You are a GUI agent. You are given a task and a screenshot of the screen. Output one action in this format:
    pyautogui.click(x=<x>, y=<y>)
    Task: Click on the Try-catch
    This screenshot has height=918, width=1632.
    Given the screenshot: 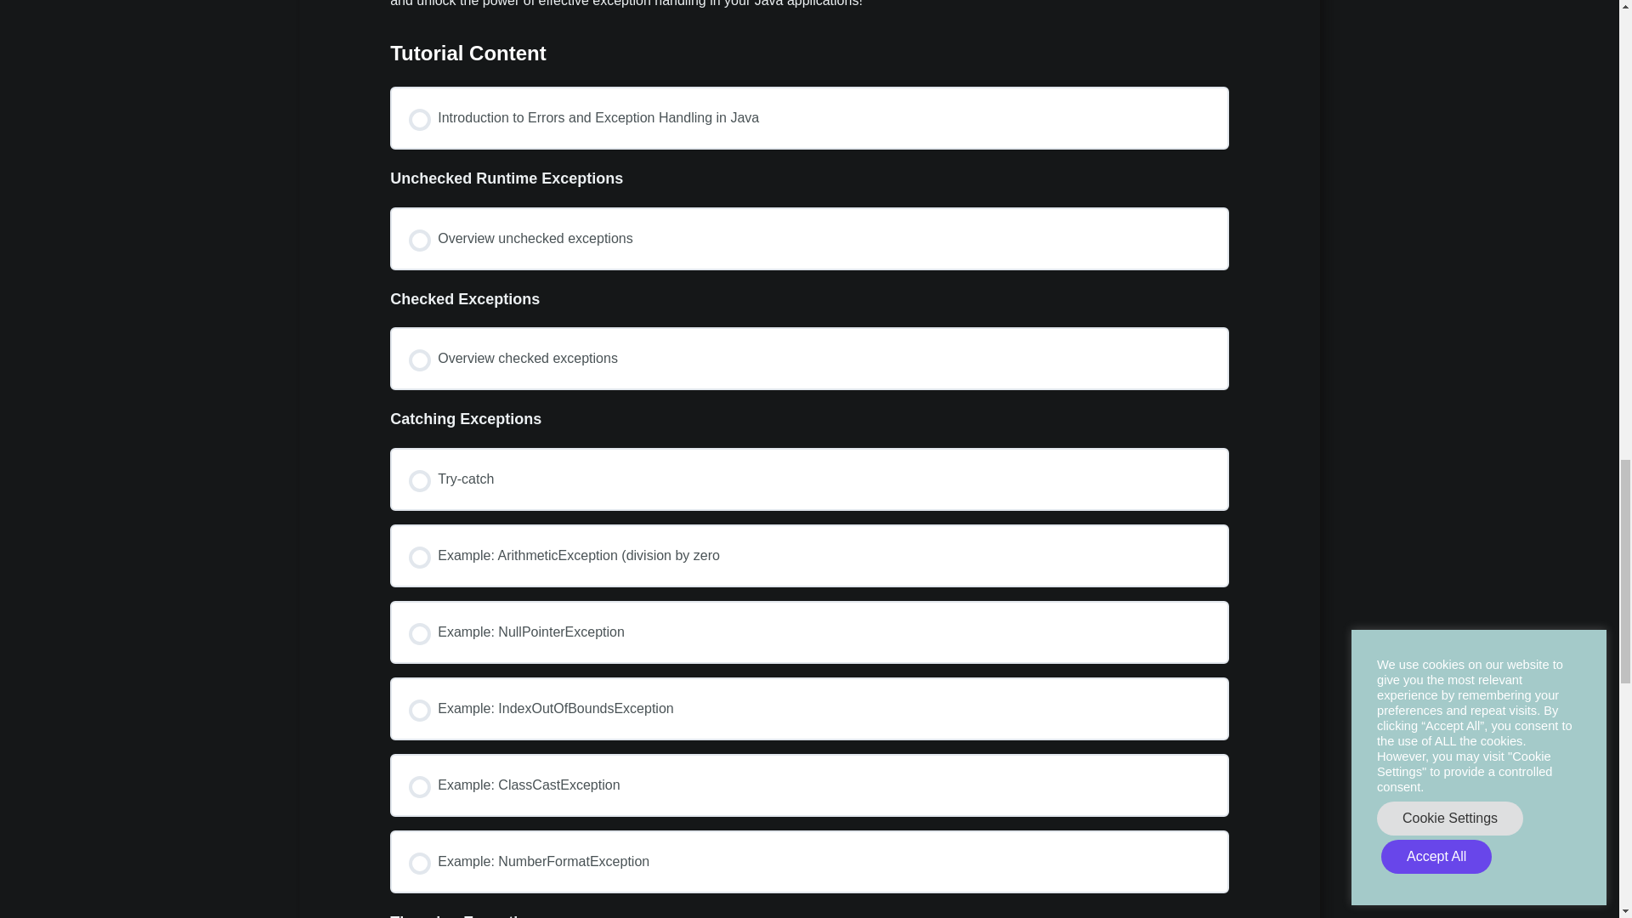 What is the action you would take?
    pyautogui.click(x=809, y=479)
    